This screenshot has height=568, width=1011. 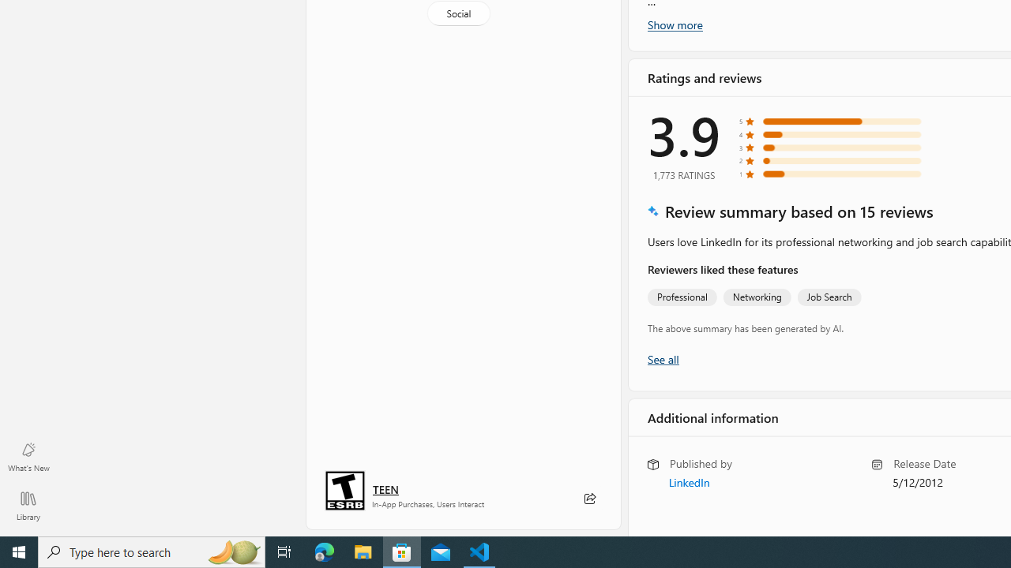 What do you see at coordinates (675, 493) in the screenshot?
I see `Show more` at bounding box center [675, 493].